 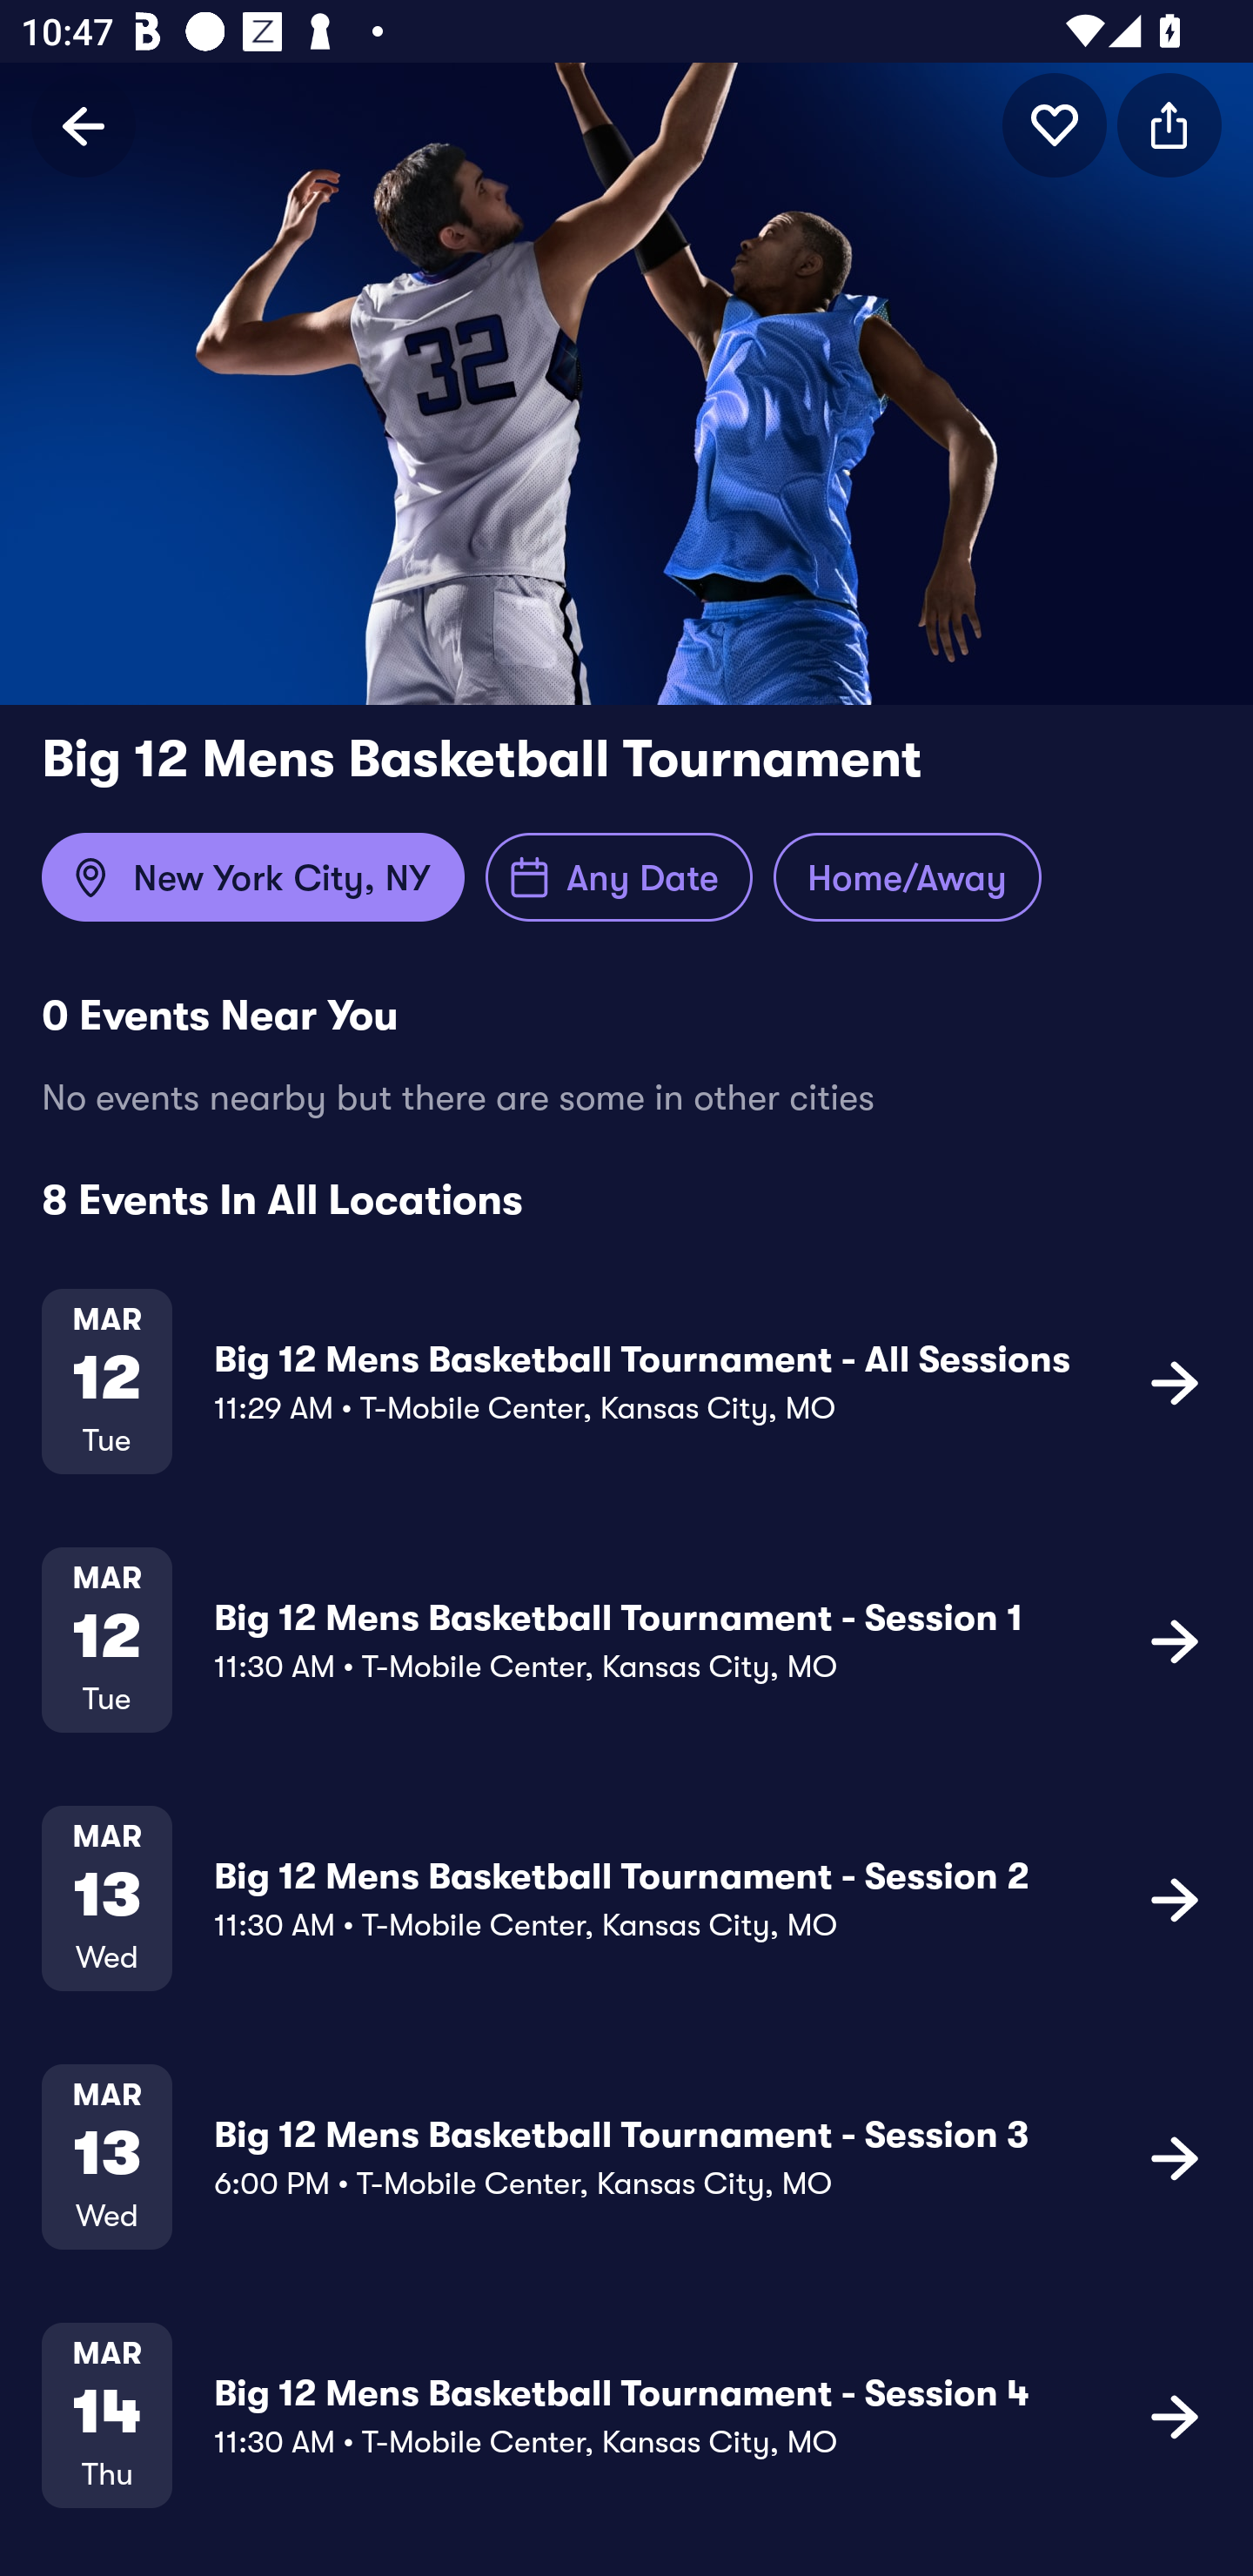 I want to click on icon button, so click(x=1175, y=1382).